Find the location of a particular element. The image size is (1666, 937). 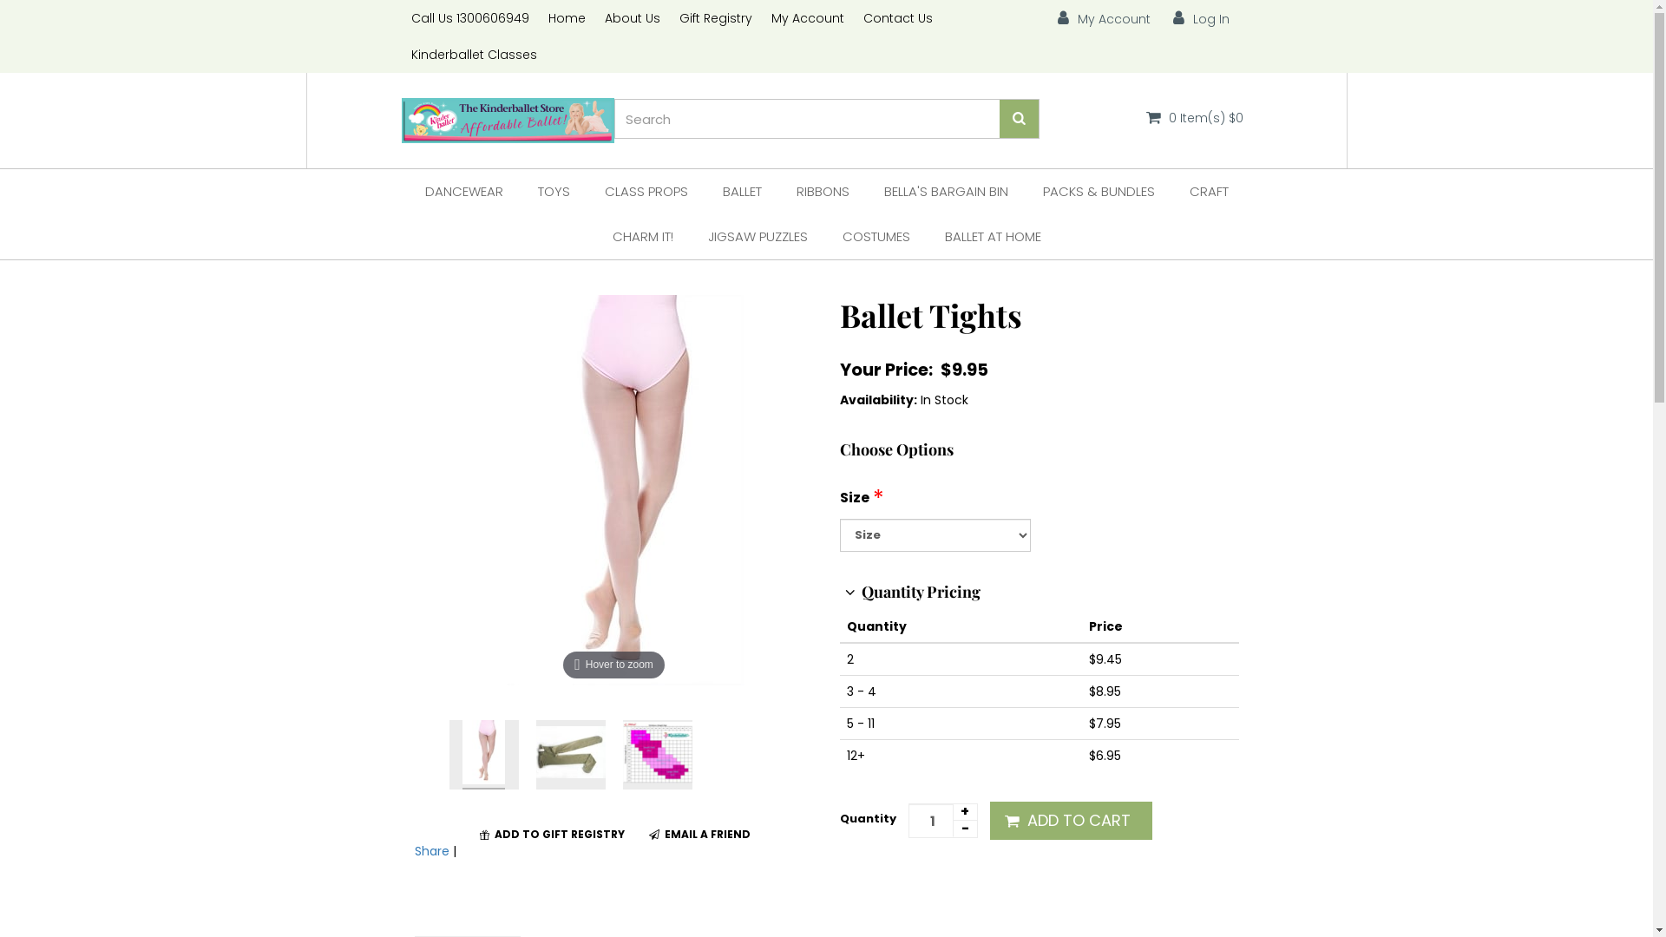

My Account
My Account is located at coordinates (1102, 17).